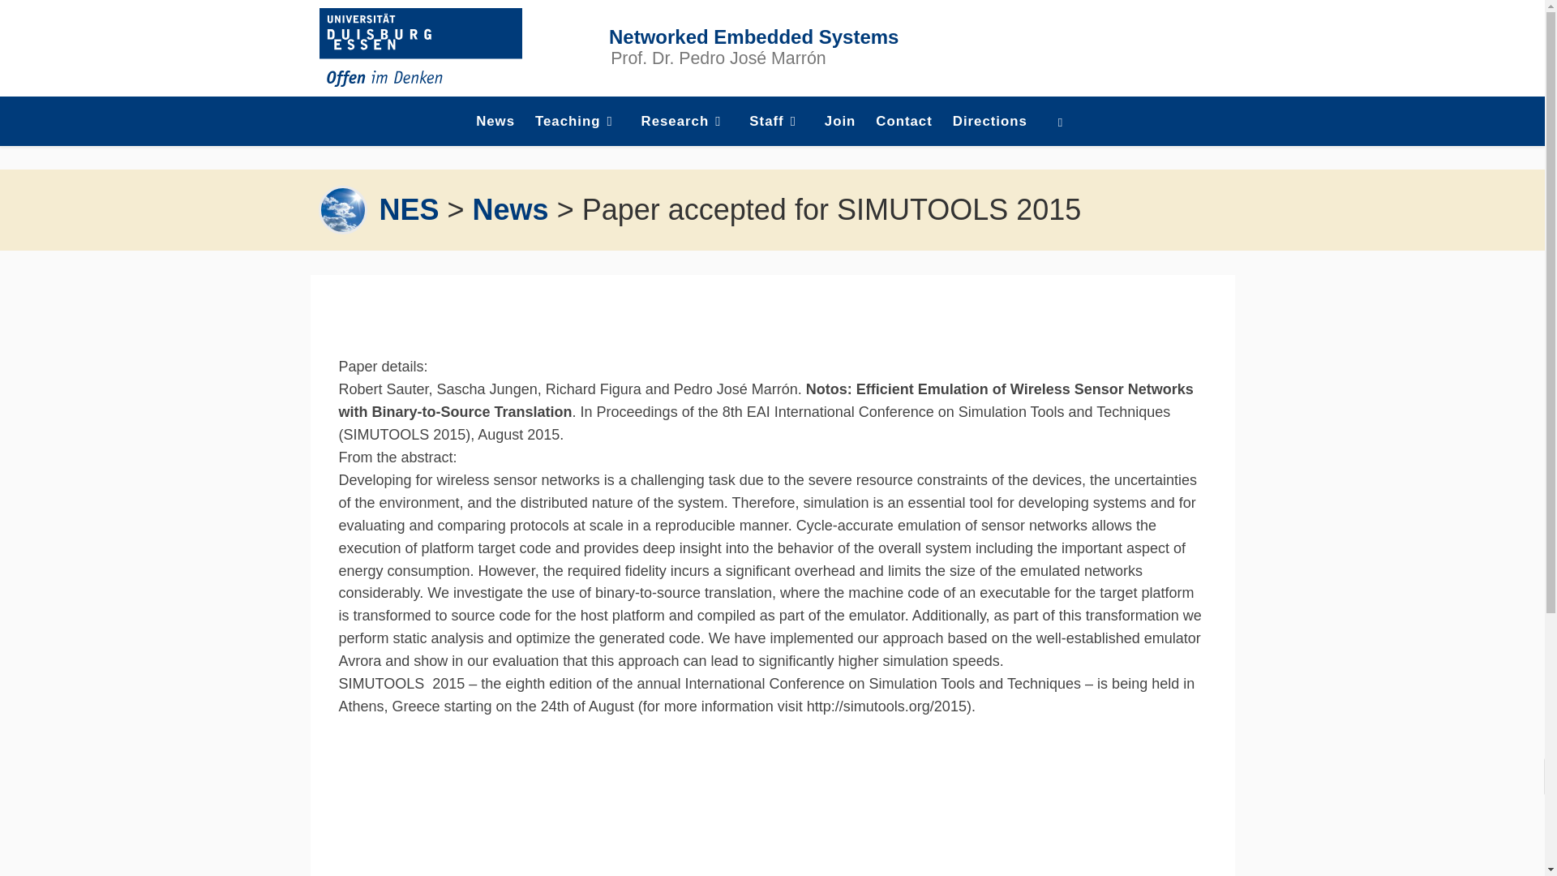  I want to click on Join, so click(840, 122).